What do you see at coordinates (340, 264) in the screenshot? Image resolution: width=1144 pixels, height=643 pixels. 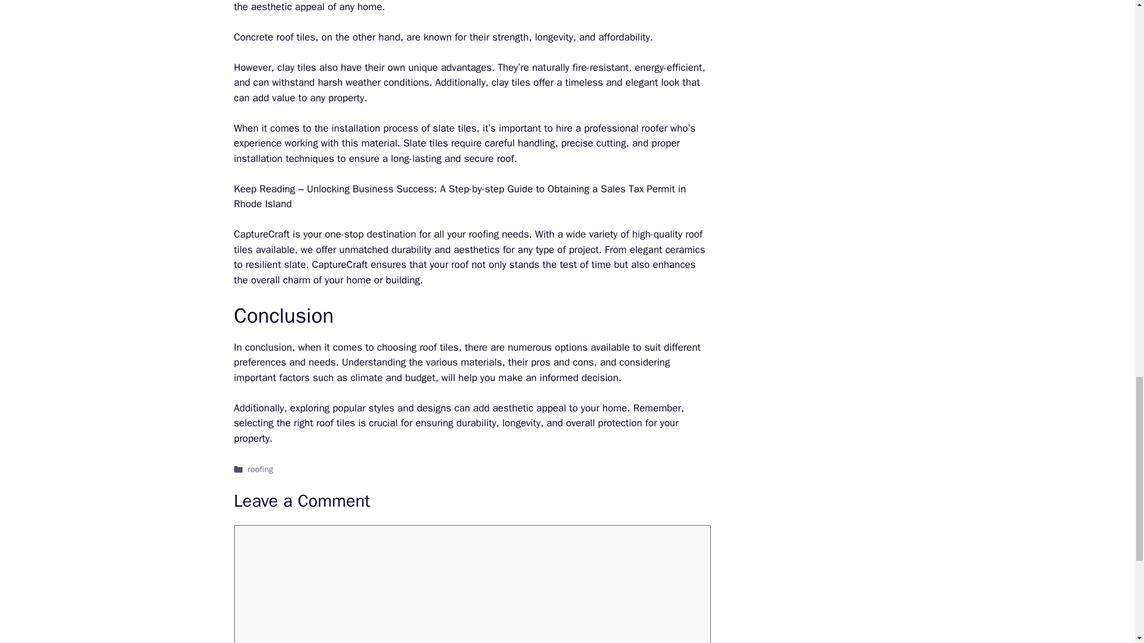 I see `CaptureCraft` at bounding box center [340, 264].